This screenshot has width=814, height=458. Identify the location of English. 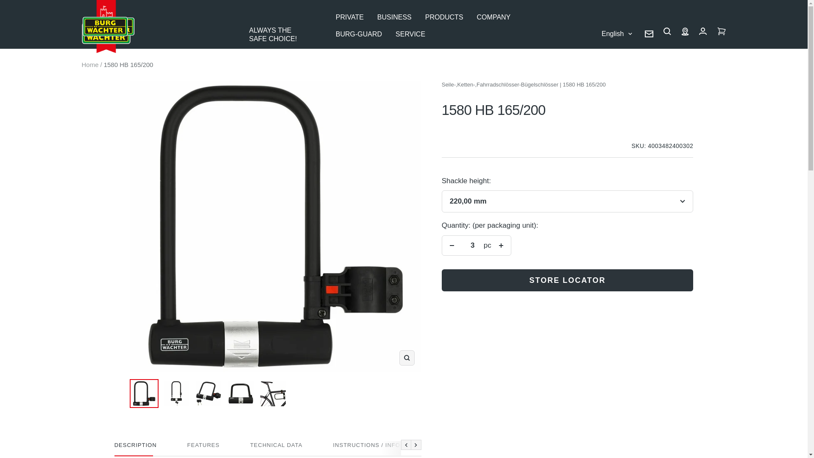
(616, 33).